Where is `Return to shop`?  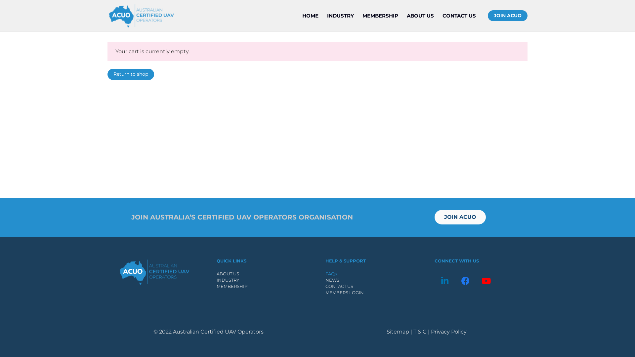
Return to shop is located at coordinates (131, 74).